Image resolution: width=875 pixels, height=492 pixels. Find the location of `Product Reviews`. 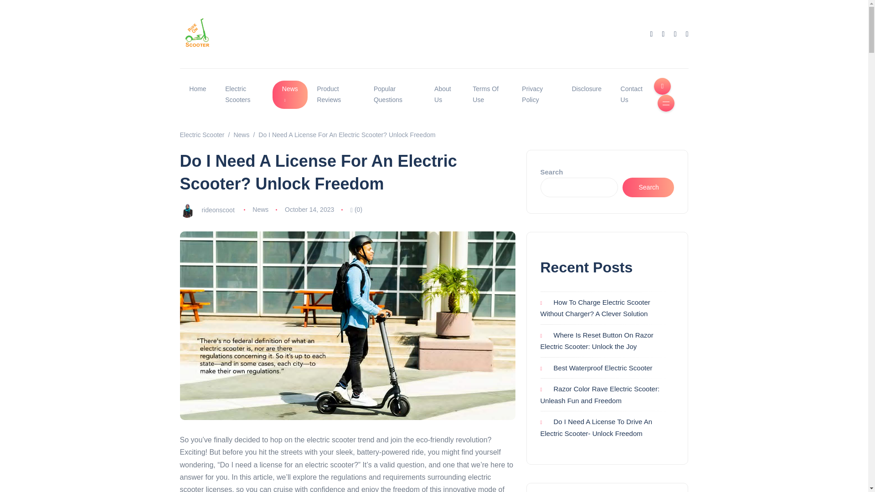

Product Reviews is located at coordinates (336, 95).